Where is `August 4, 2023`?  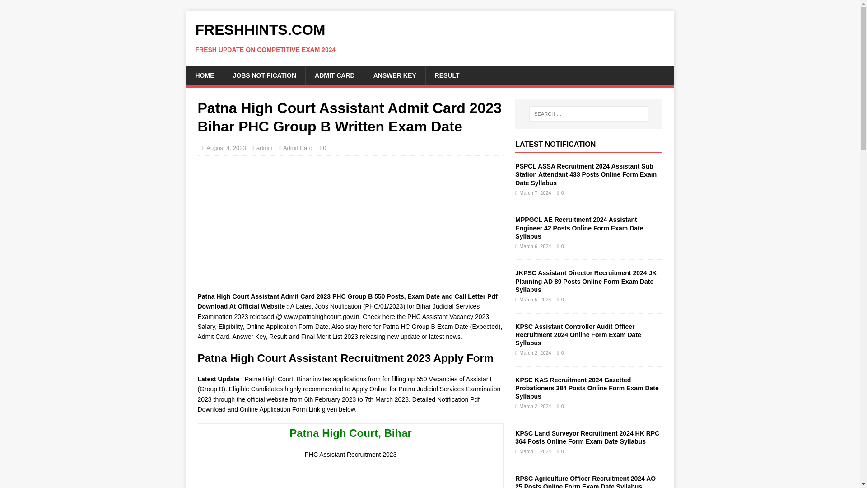
August 4, 2023 is located at coordinates (226, 147).